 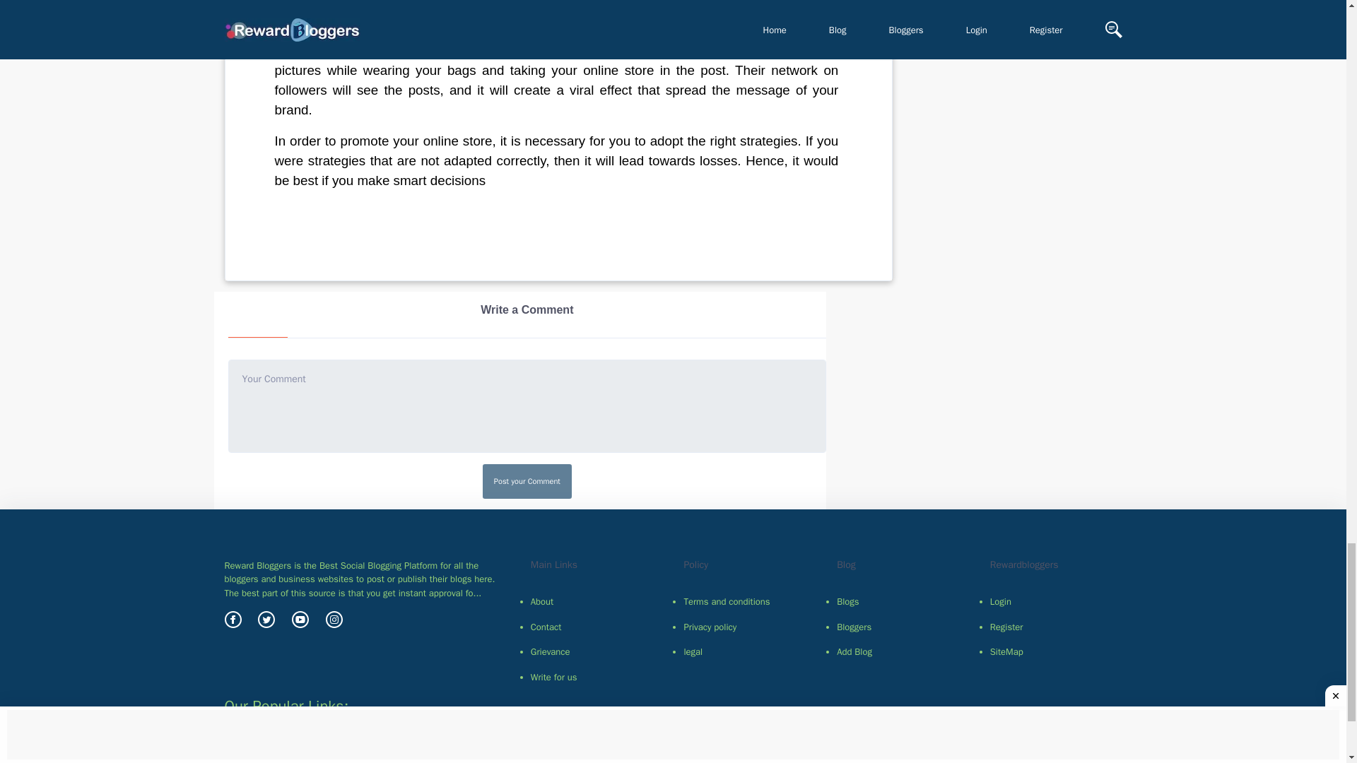 I want to click on Instant Approval Guest Post, so click(x=886, y=746).